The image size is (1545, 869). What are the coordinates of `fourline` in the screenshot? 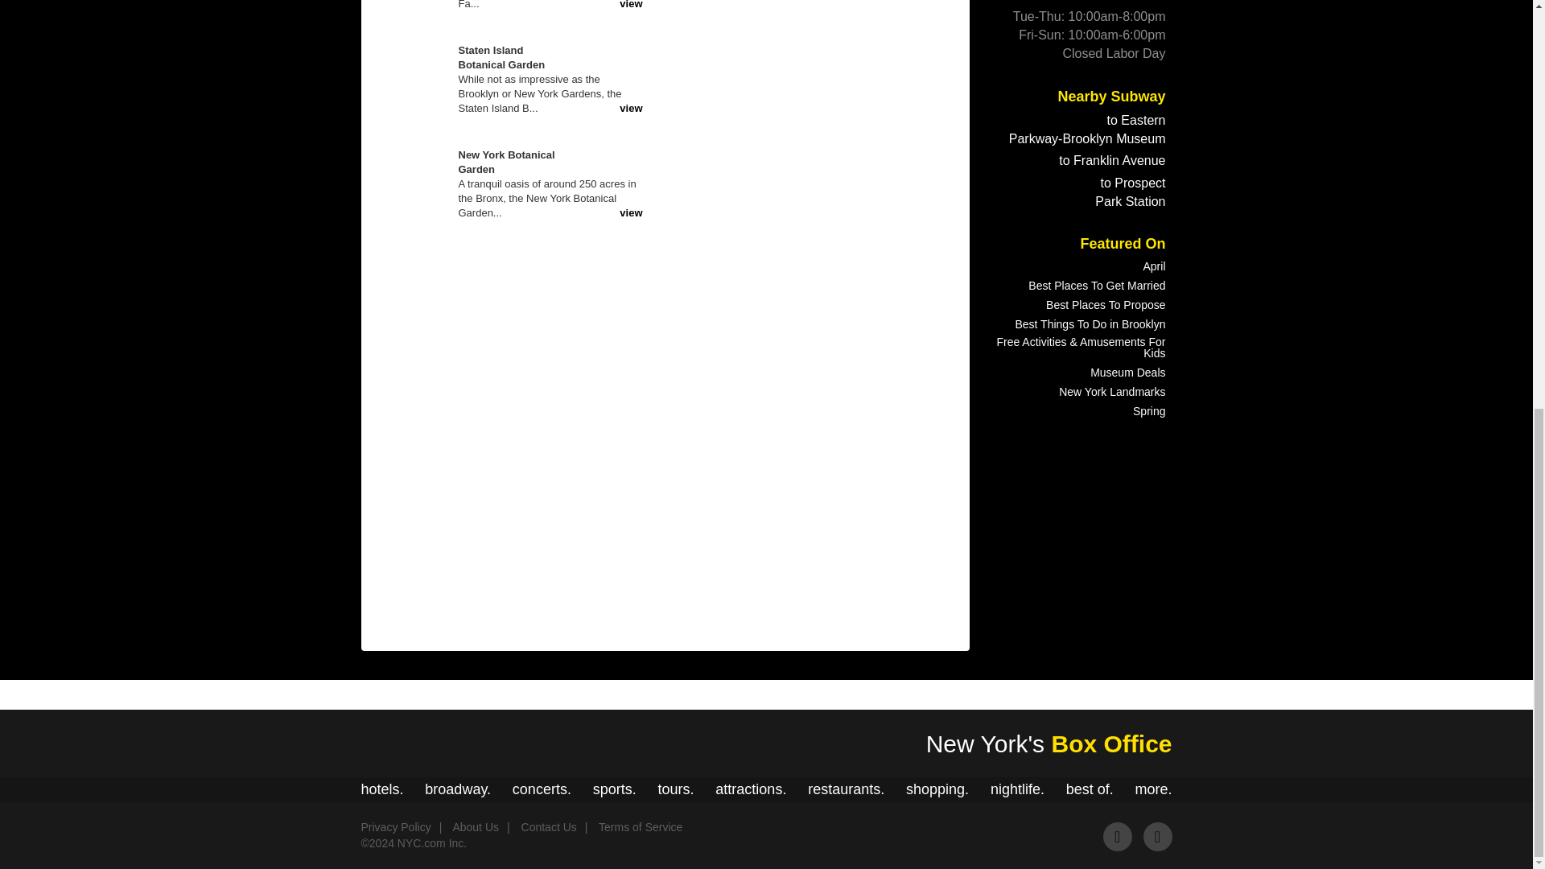 It's located at (1020, 161).